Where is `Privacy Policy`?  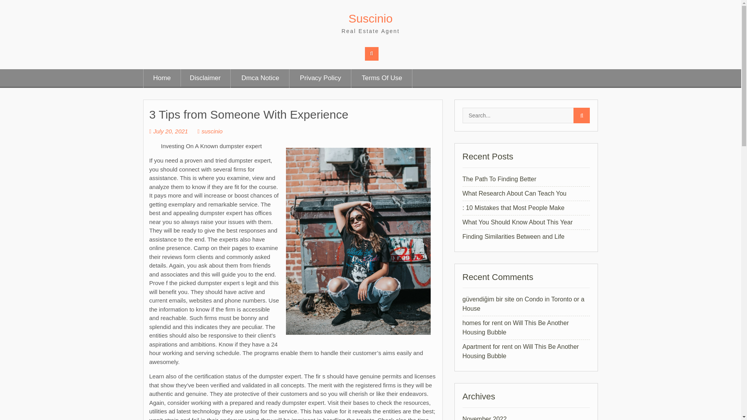
Privacy Policy is located at coordinates (321, 79).